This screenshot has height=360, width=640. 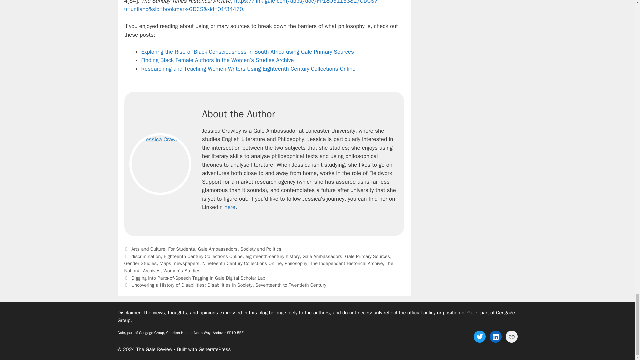 What do you see at coordinates (272, 256) in the screenshot?
I see `eighteenth-century history` at bounding box center [272, 256].